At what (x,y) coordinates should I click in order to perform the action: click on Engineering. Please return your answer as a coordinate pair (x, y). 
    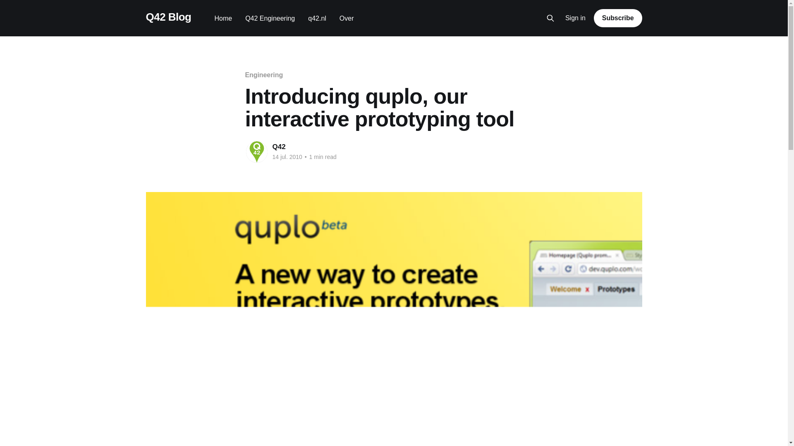
    Looking at the image, I should click on (263, 75).